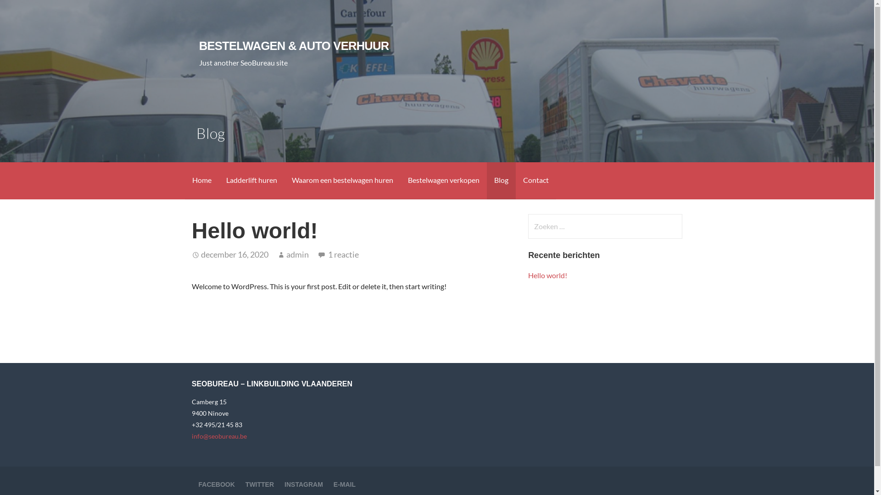 The width and height of the screenshot is (881, 495). What do you see at coordinates (342, 181) in the screenshot?
I see `Waarom een bestelwagen huren` at bounding box center [342, 181].